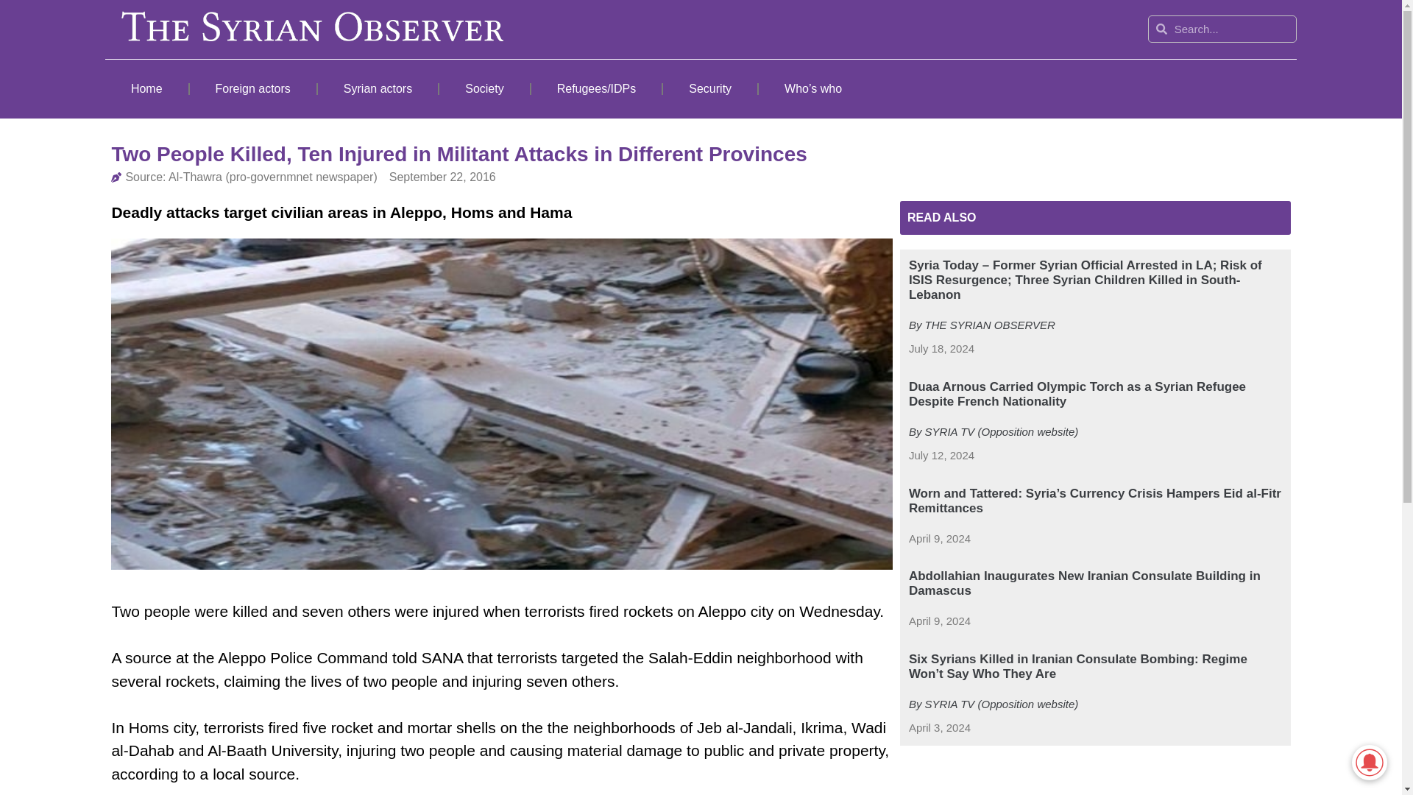 This screenshot has width=1413, height=795. Describe the element at coordinates (253, 88) in the screenshot. I see `Foreign actors` at that location.